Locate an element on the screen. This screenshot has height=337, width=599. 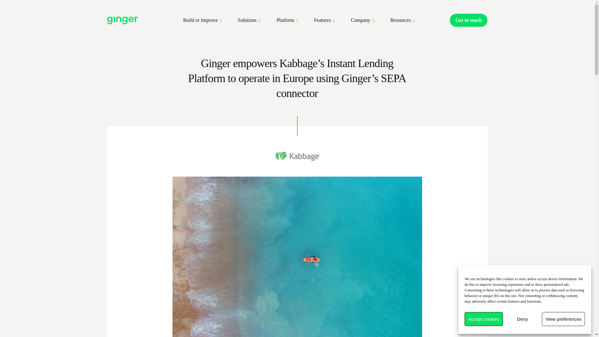
Company is located at coordinates (361, 20).